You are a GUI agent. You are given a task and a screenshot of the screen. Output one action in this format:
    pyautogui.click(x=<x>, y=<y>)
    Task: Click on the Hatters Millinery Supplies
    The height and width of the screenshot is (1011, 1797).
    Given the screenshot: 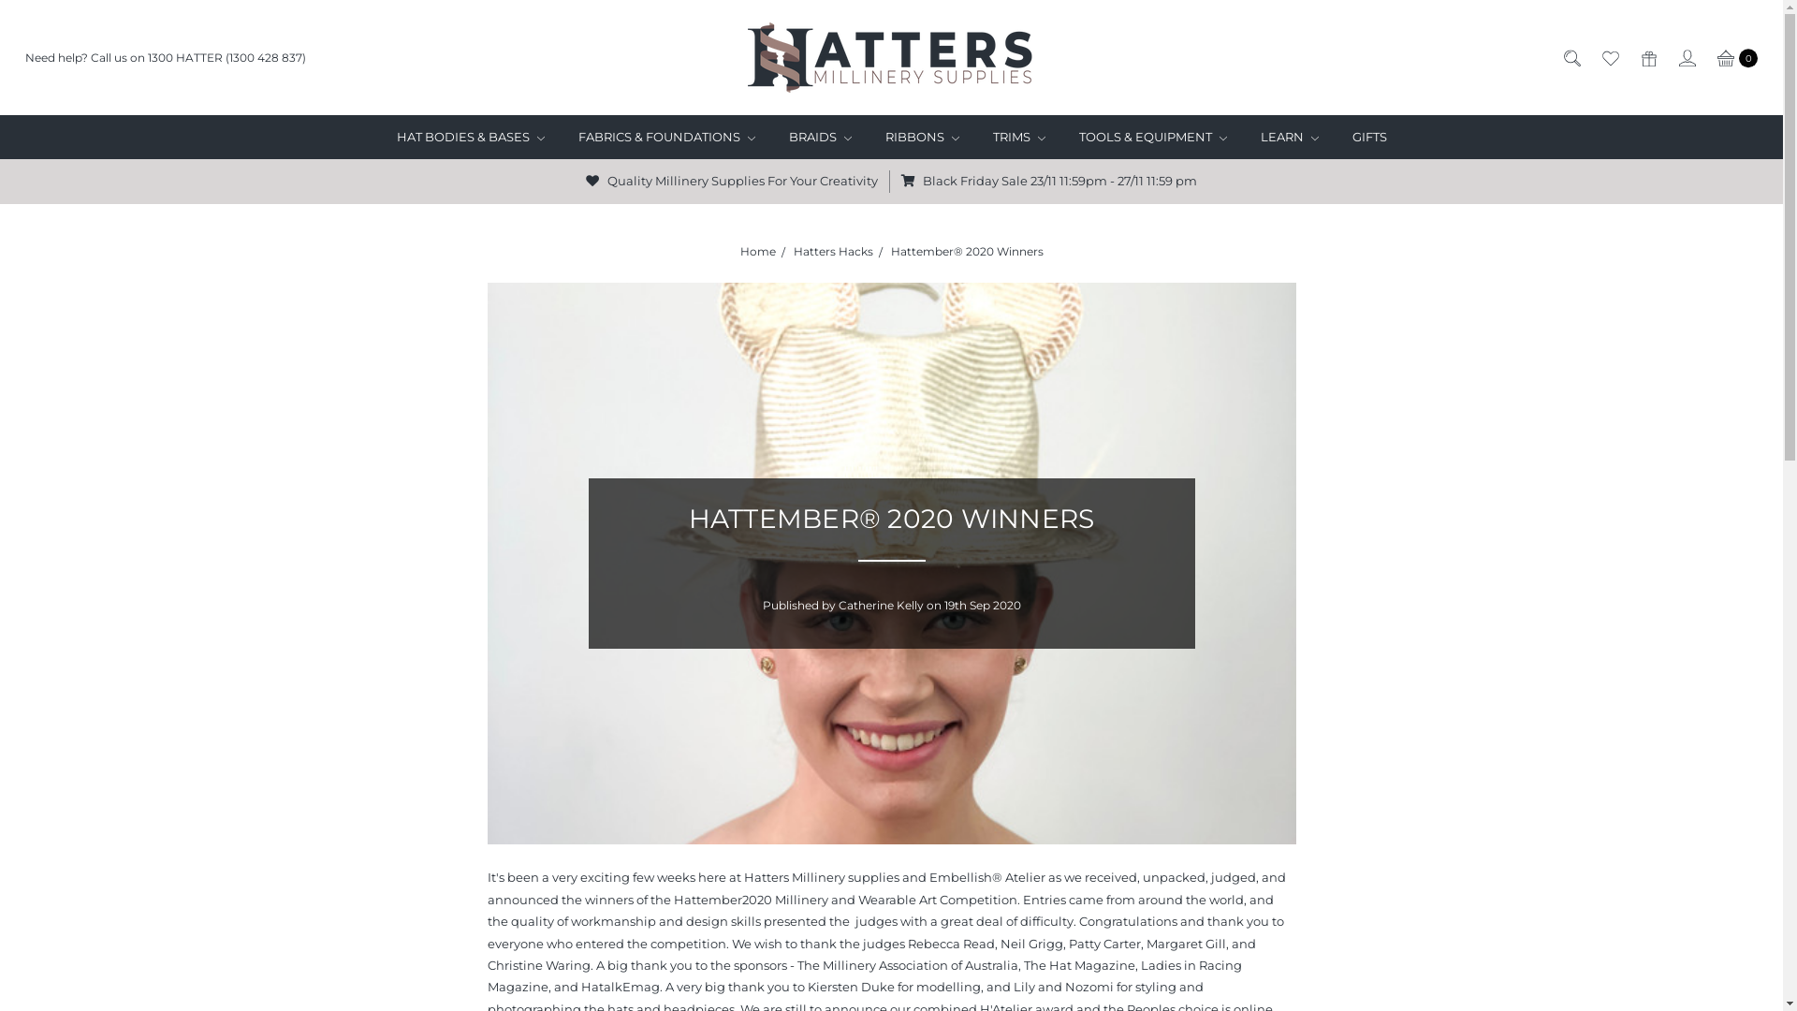 What is the action you would take?
    pyautogui.click(x=891, y=58)
    